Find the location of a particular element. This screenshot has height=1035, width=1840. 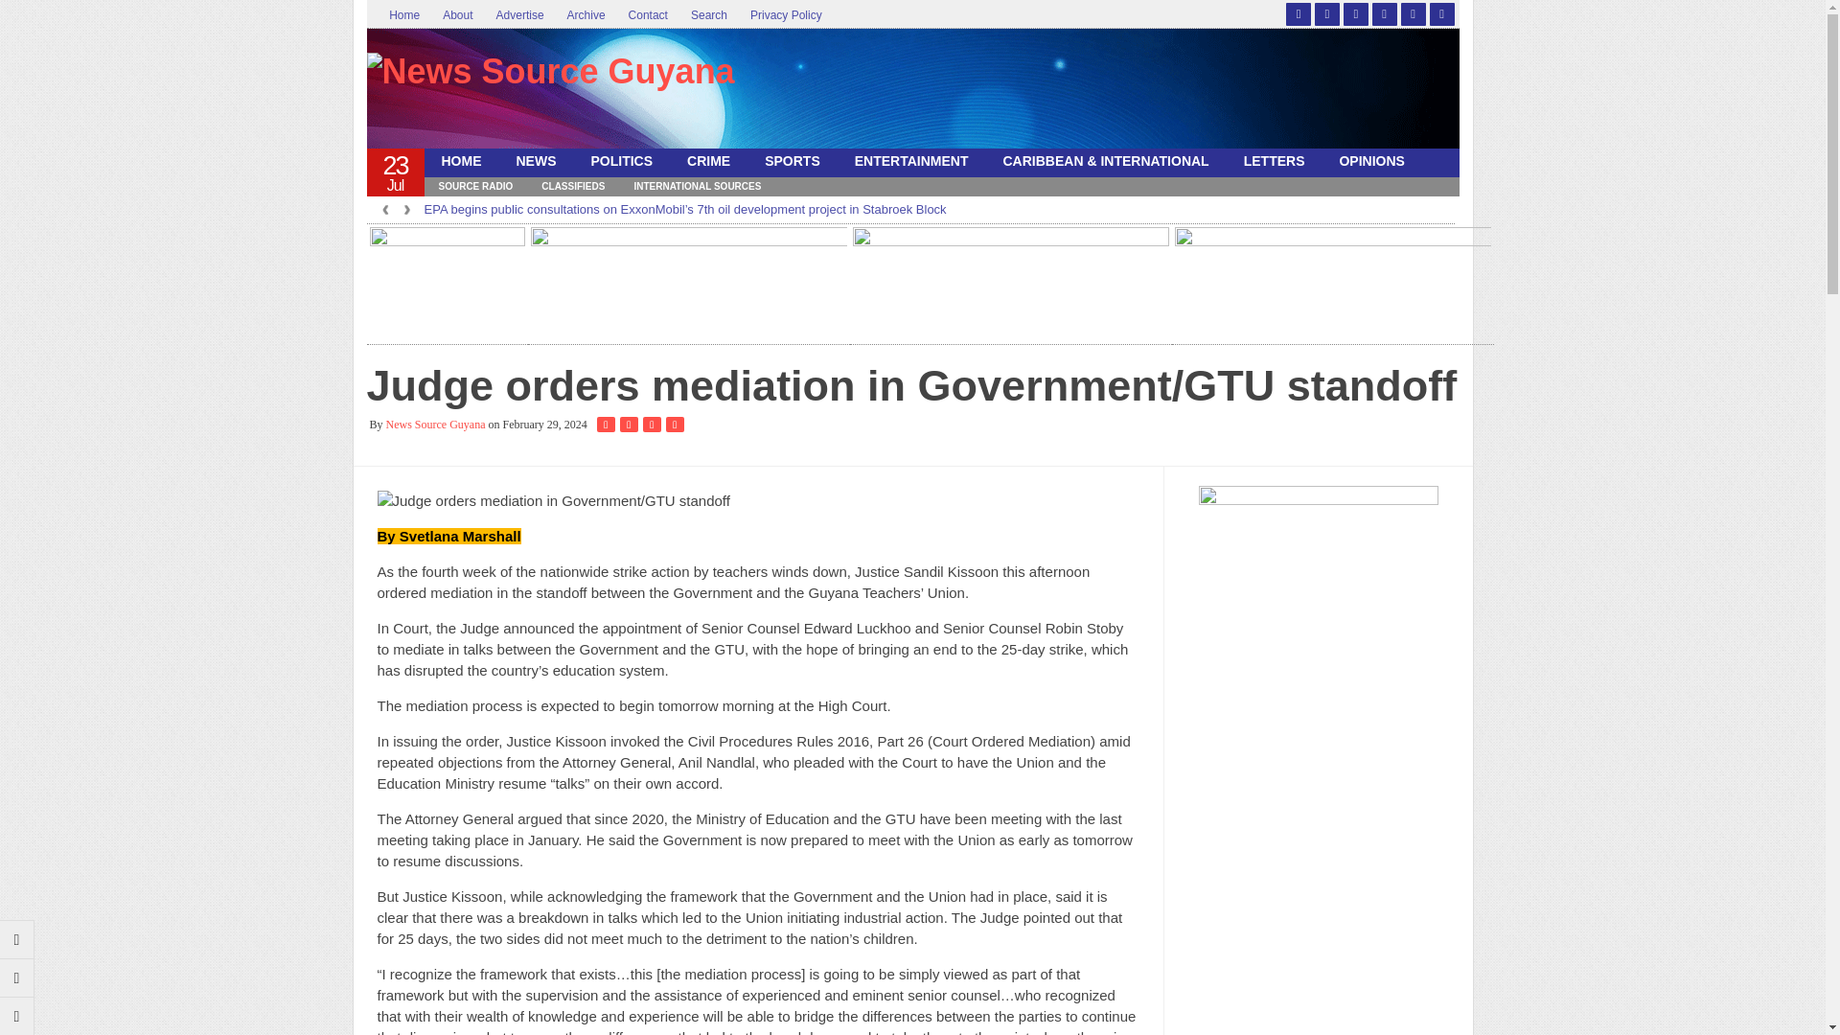

NEWS is located at coordinates (535, 161).